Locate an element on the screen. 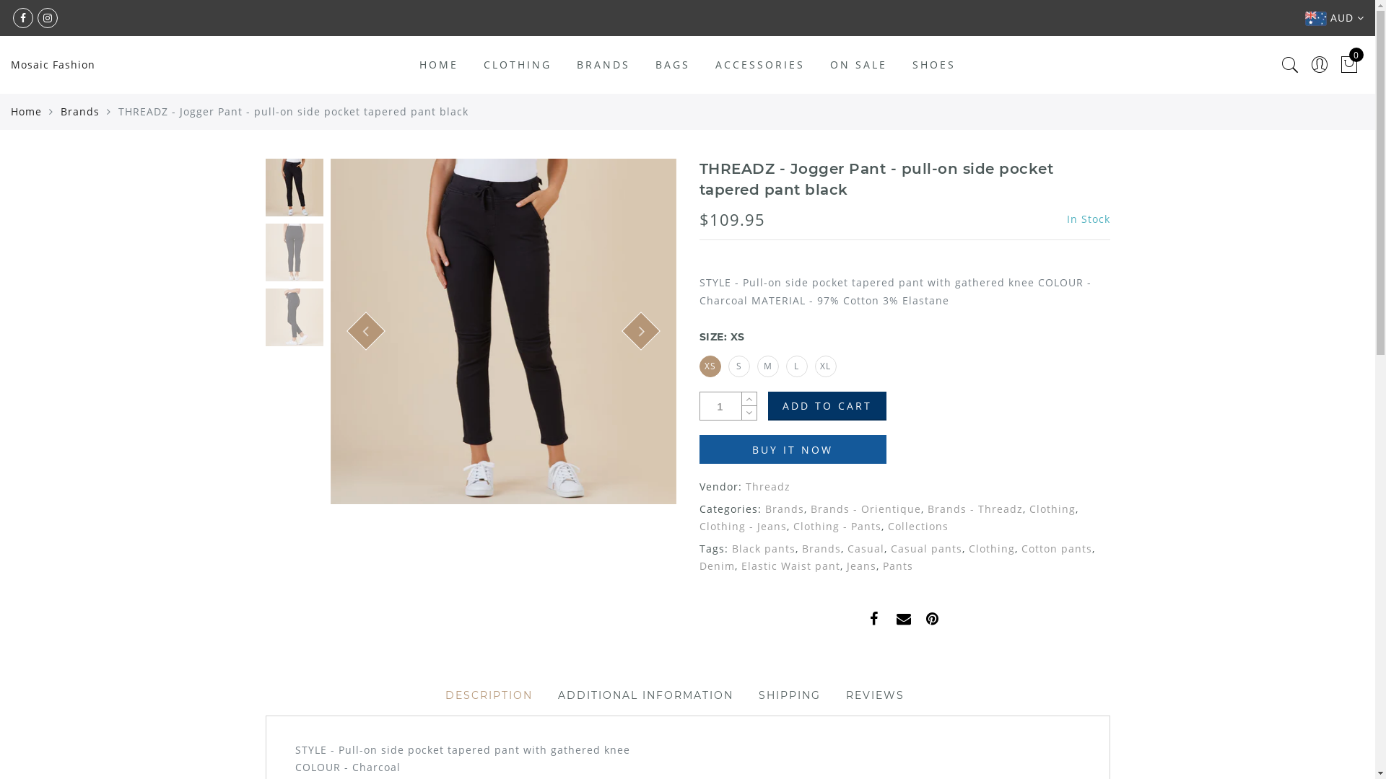 Image resolution: width=1386 pixels, height=779 pixels. DESCRIPTION is located at coordinates (489, 695).